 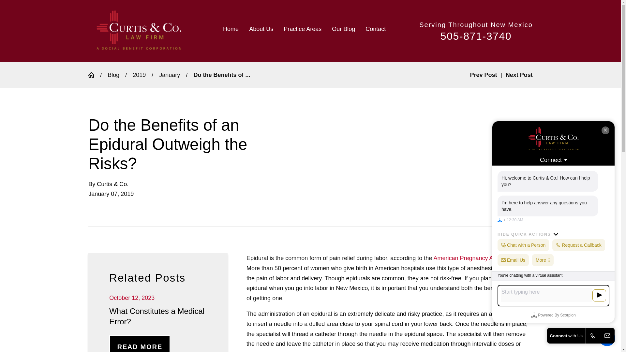 What do you see at coordinates (519, 75) in the screenshot?
I see `Next Post` at bounding box center [519, 75].